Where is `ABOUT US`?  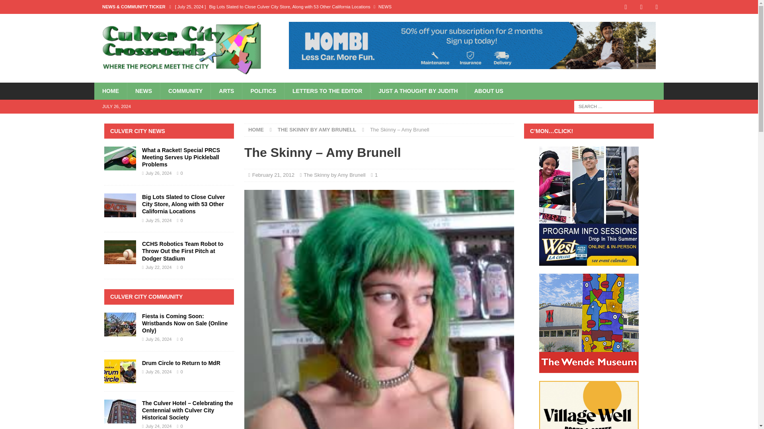 ABOUT US is located at coordinates (489, 91).